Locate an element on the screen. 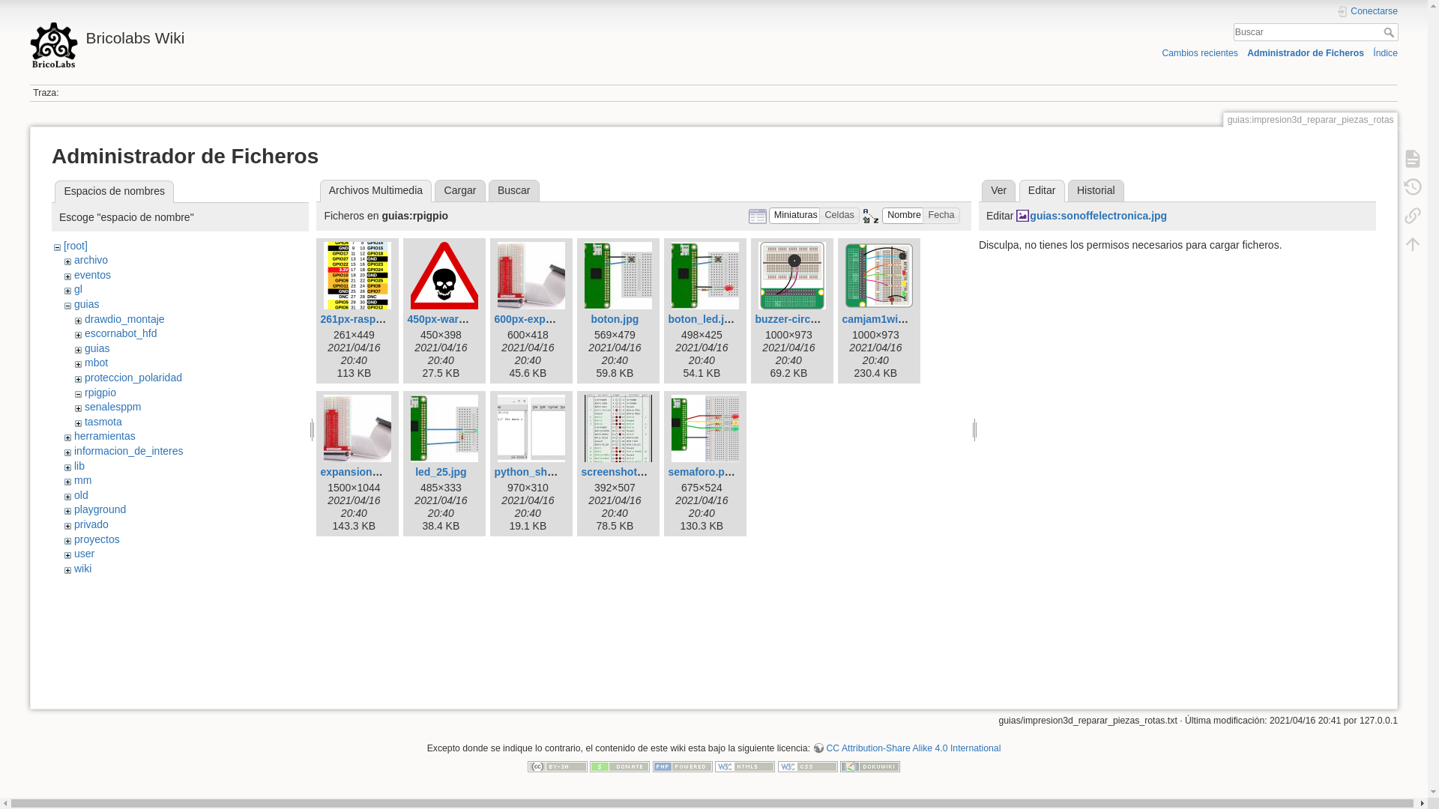  rpigpio is located at coordinates (100, 393).